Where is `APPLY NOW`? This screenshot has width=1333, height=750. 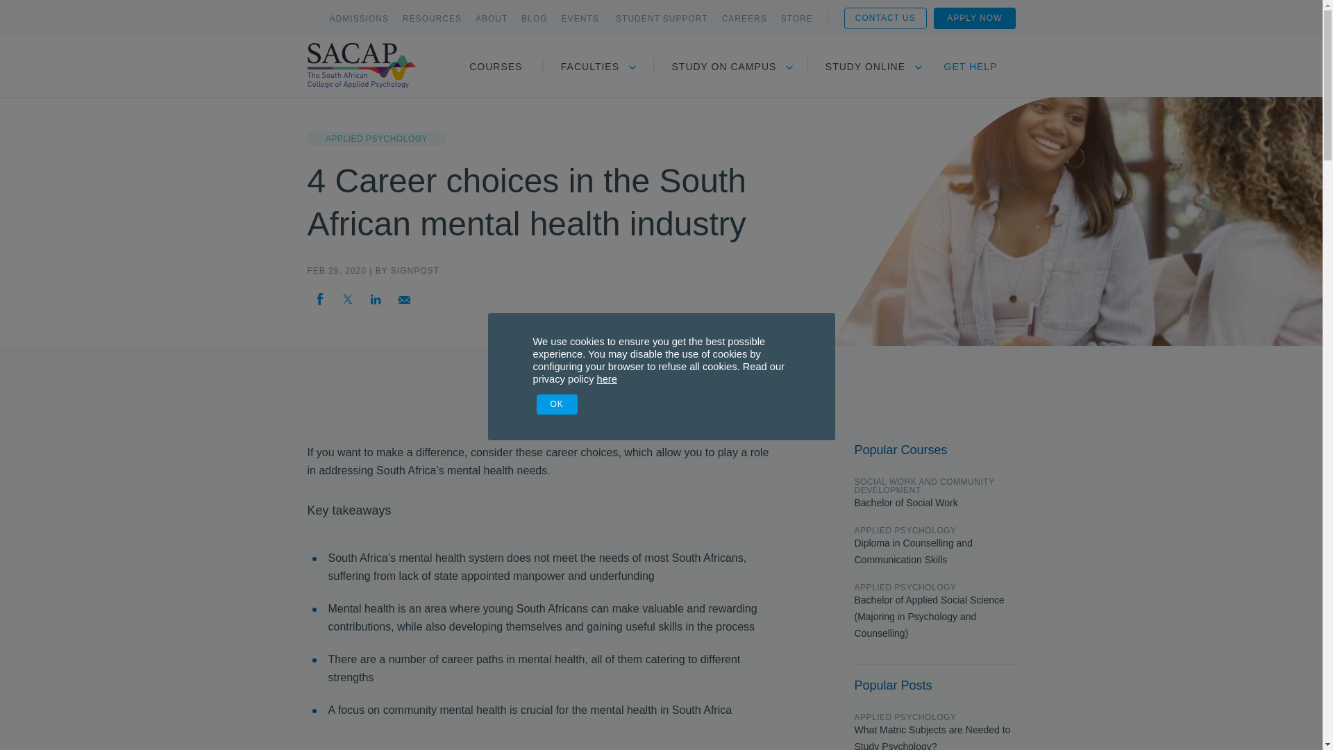 APPLY NOW is located at coordinates (974, 17).